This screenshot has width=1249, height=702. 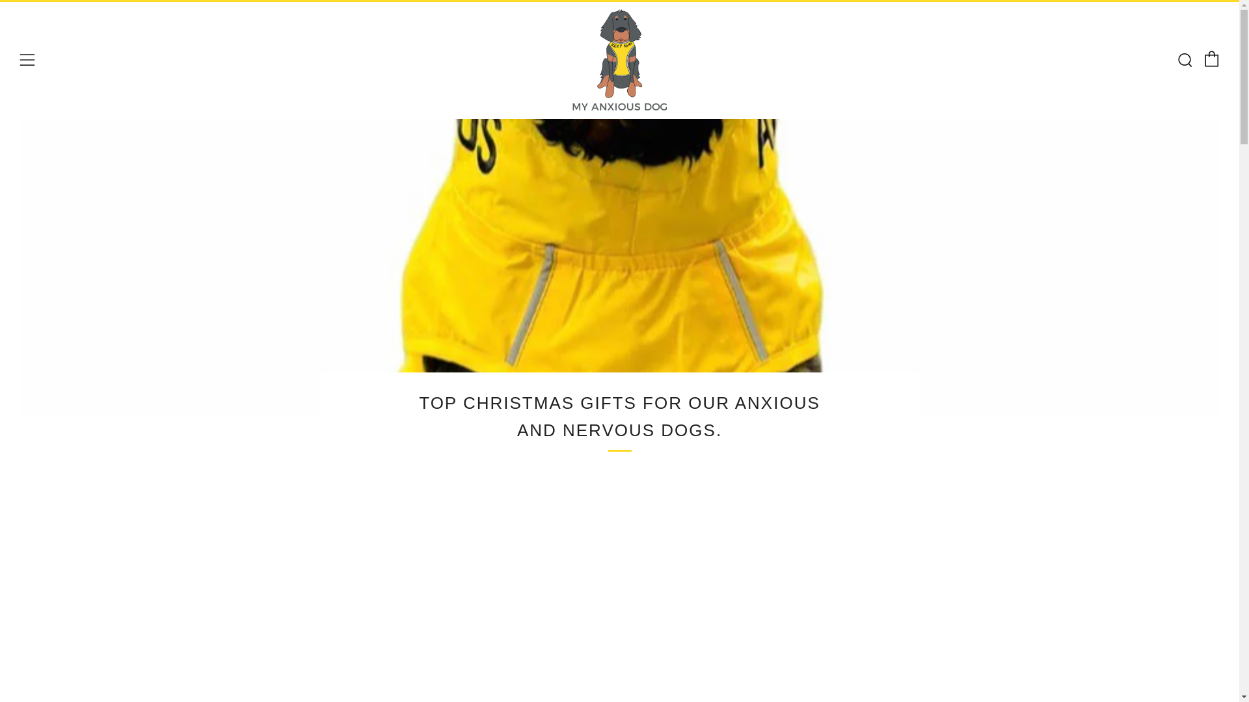 What do you see at coordinates (1211, 58) in the screenshot?
I see `Cart` at bounding box center [1211, 58].